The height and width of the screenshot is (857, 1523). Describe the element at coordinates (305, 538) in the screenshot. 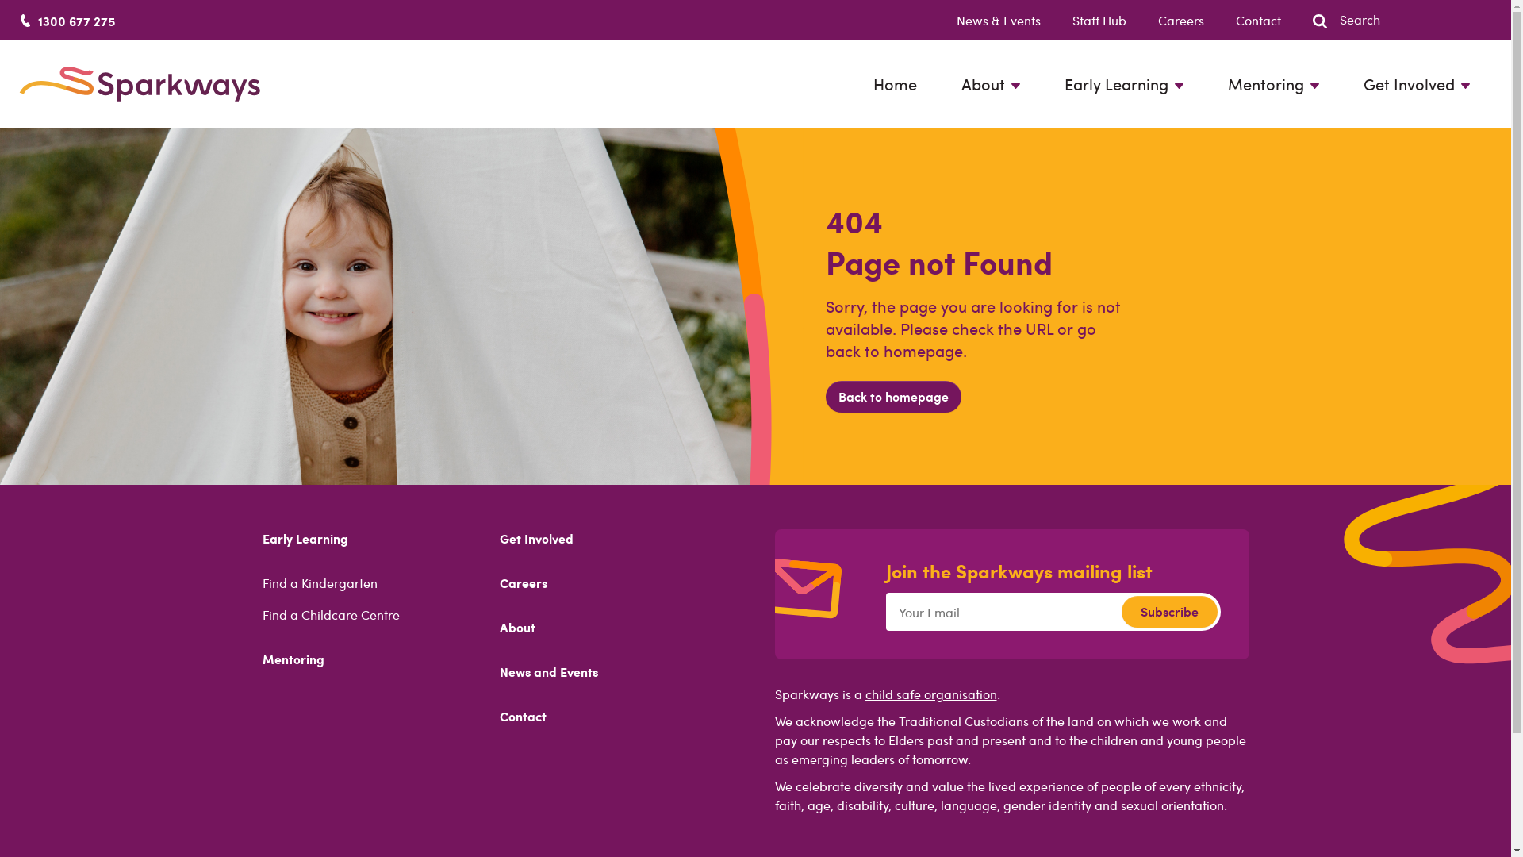

I see `Early Learning` at that location.